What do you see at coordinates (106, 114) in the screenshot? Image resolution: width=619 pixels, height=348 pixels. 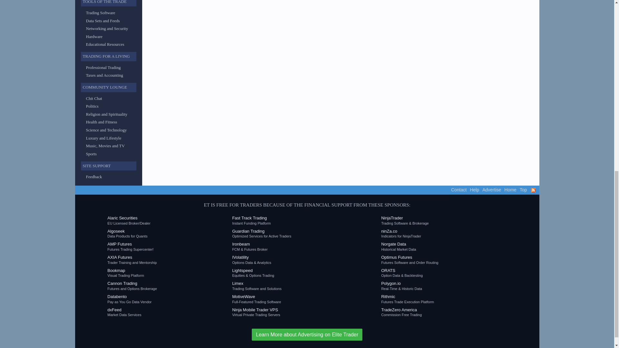 I see `Religion and Spirituality` at bounding box center [106, 114].